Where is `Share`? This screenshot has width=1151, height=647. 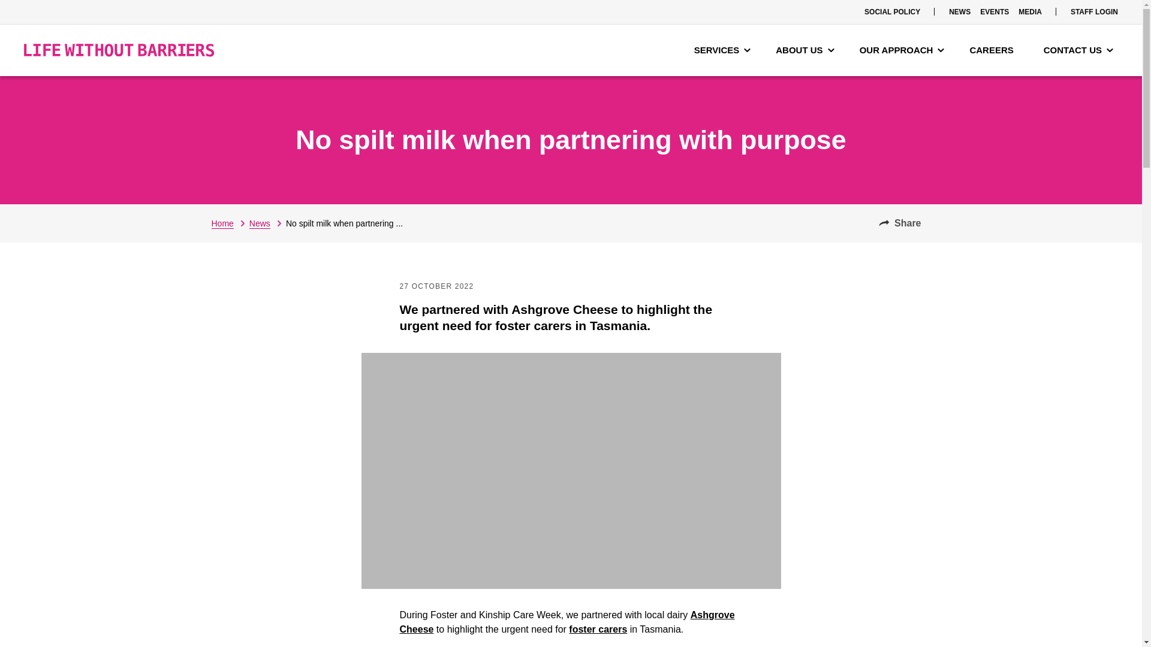
Share is located at coordinates (899, 223).